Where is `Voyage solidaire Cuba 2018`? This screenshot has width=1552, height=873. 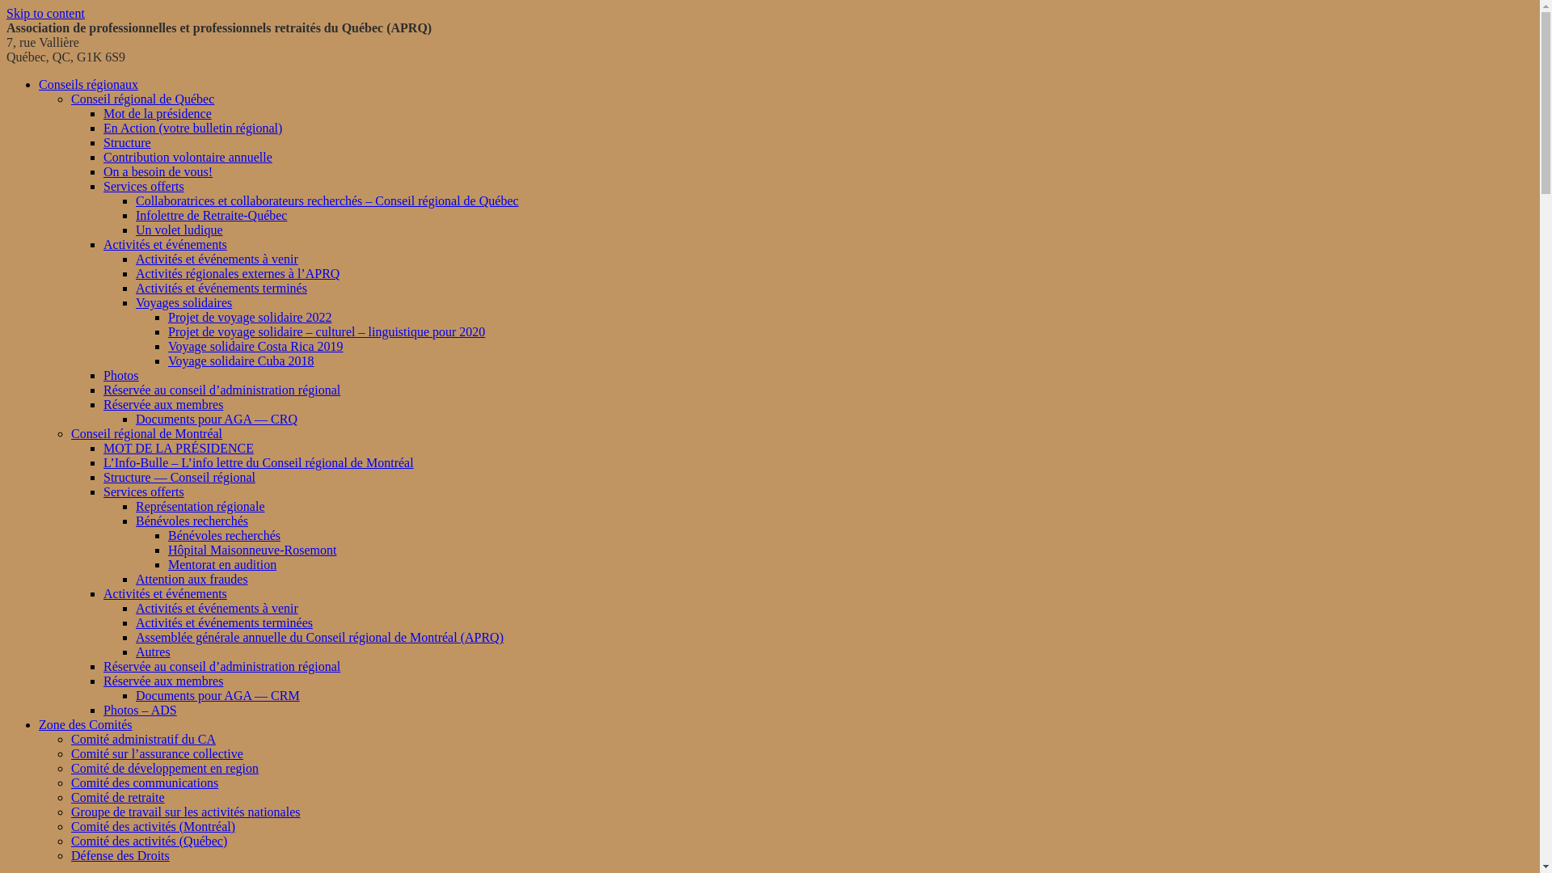
Voyage solidaire Cuba 2018 is located at coordinates (241, 361).